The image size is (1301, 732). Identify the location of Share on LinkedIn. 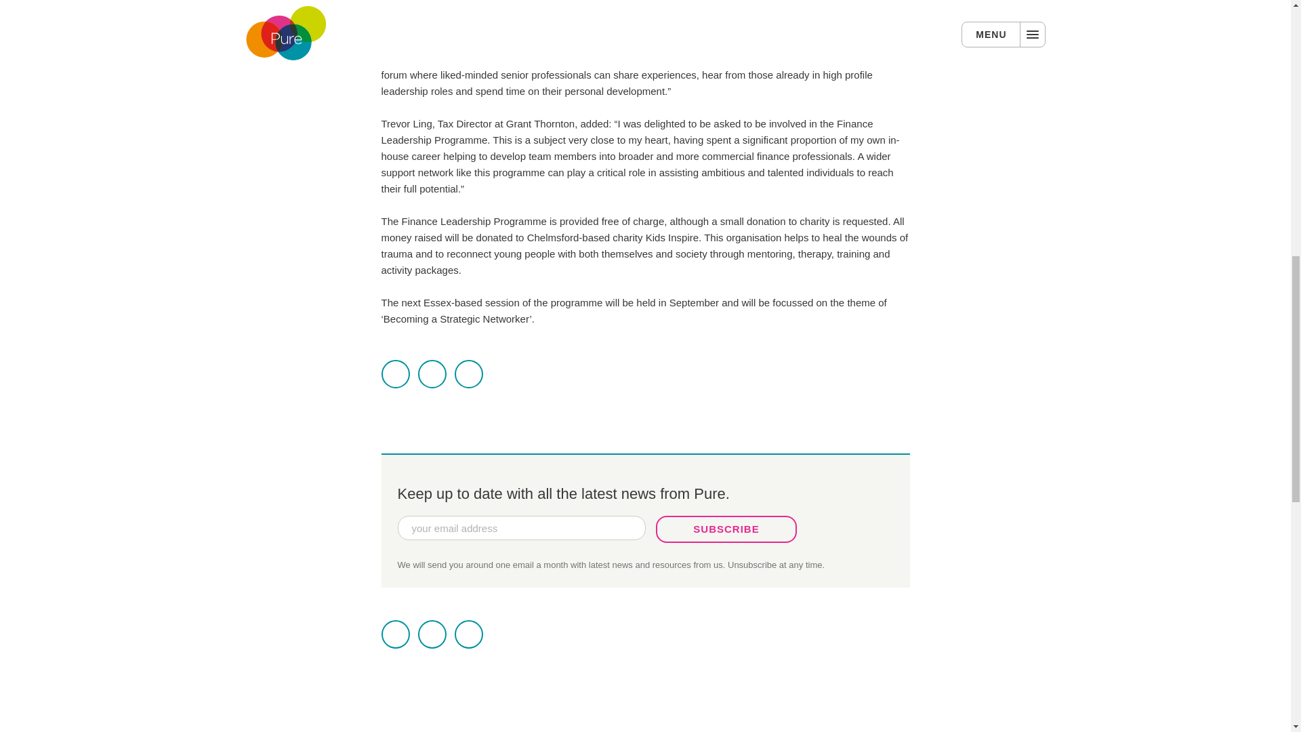
(468, 374).